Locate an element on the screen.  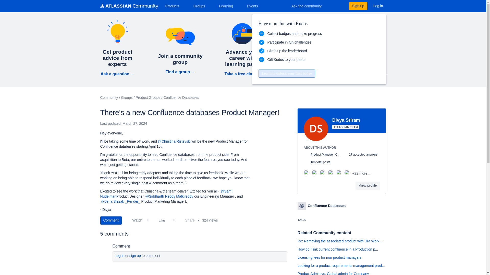
Ask the community  is located at coordinates (310, 6).